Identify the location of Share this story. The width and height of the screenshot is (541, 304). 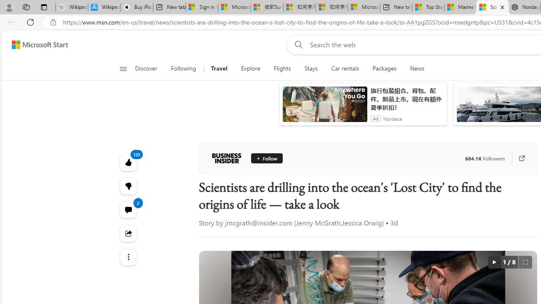
(128, 233).